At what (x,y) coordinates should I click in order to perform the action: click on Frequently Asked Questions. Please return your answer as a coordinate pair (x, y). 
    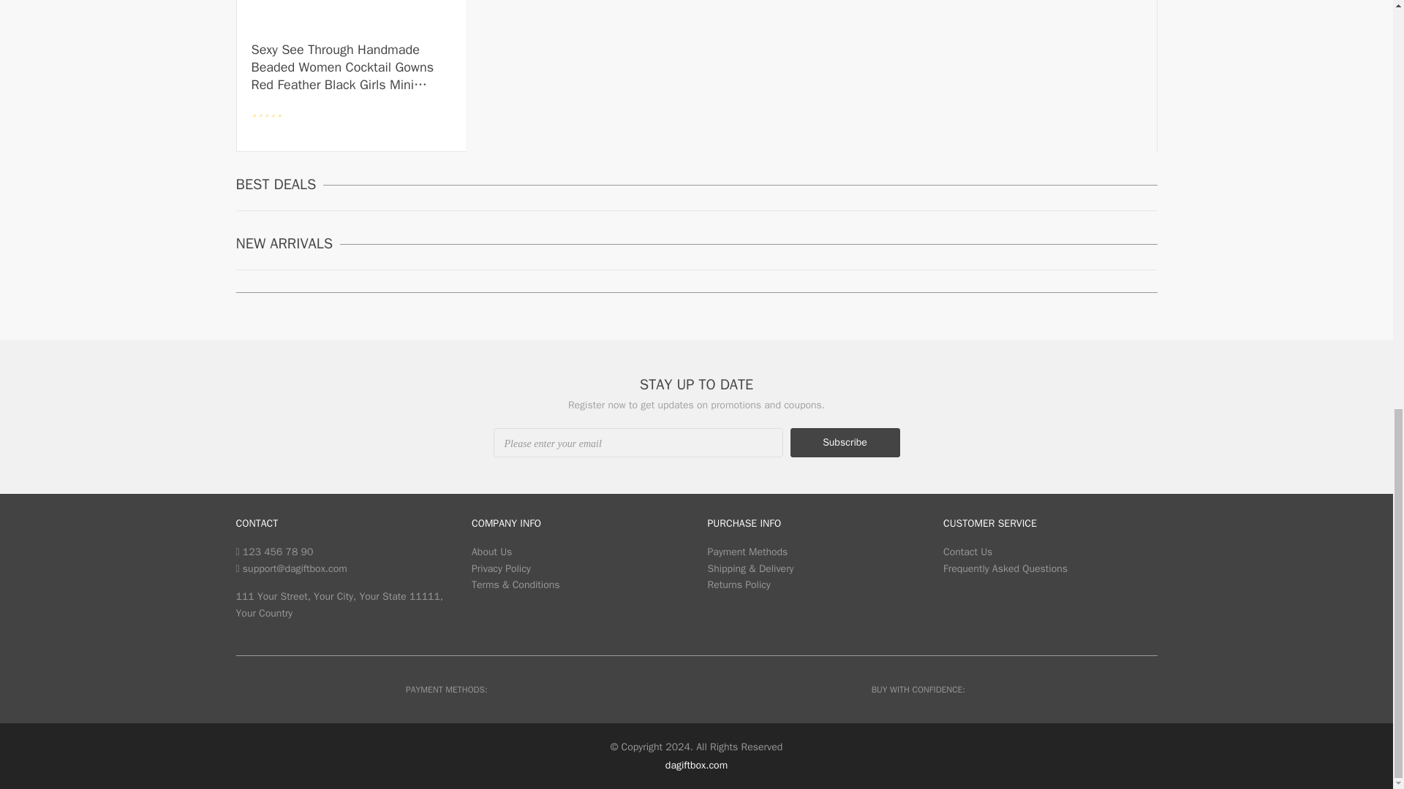
    Looking at the image, I should click on (1005, 568).